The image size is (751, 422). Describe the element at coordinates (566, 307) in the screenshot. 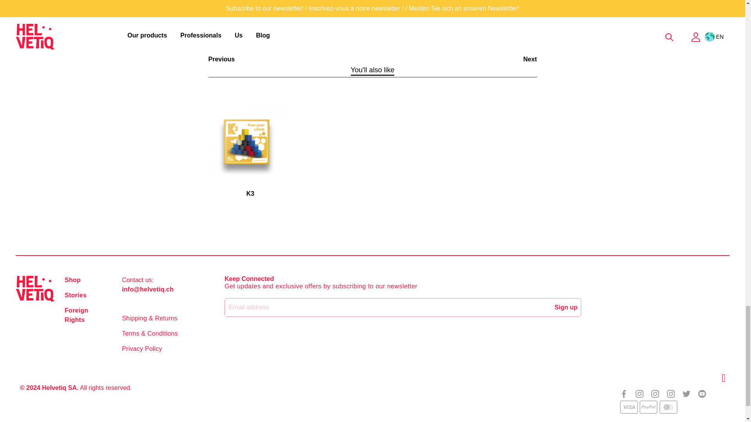

I see `Sign up` at that location.